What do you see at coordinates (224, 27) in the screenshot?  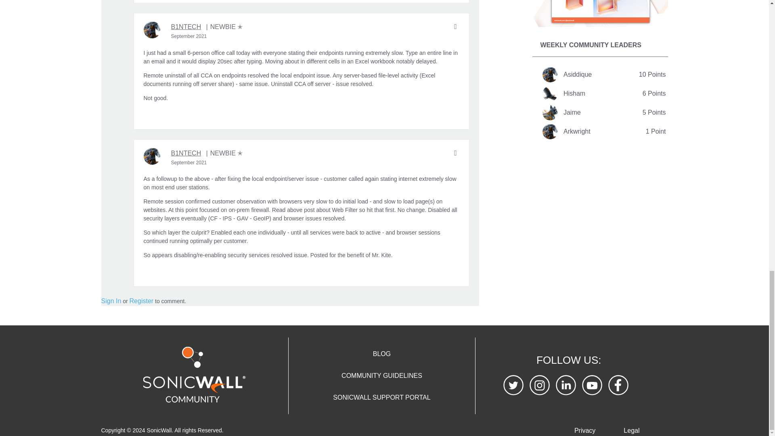 I see `Newbie` at bounding box center [224, 27].